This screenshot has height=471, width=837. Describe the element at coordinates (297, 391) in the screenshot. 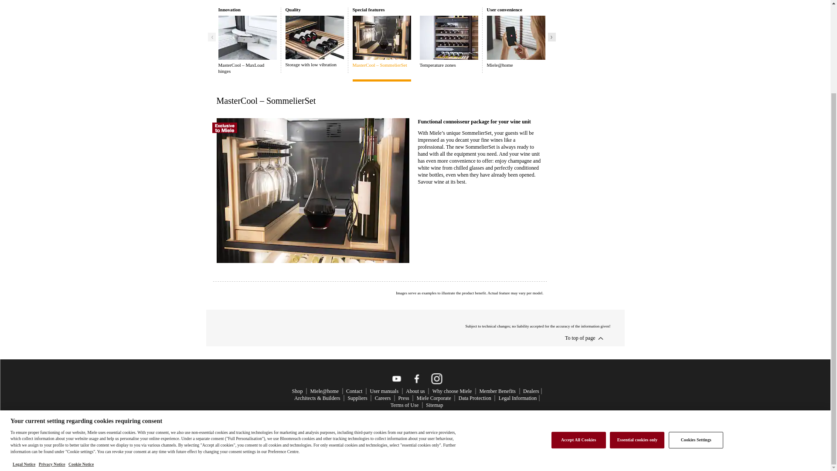

I see `Shop` at that location.